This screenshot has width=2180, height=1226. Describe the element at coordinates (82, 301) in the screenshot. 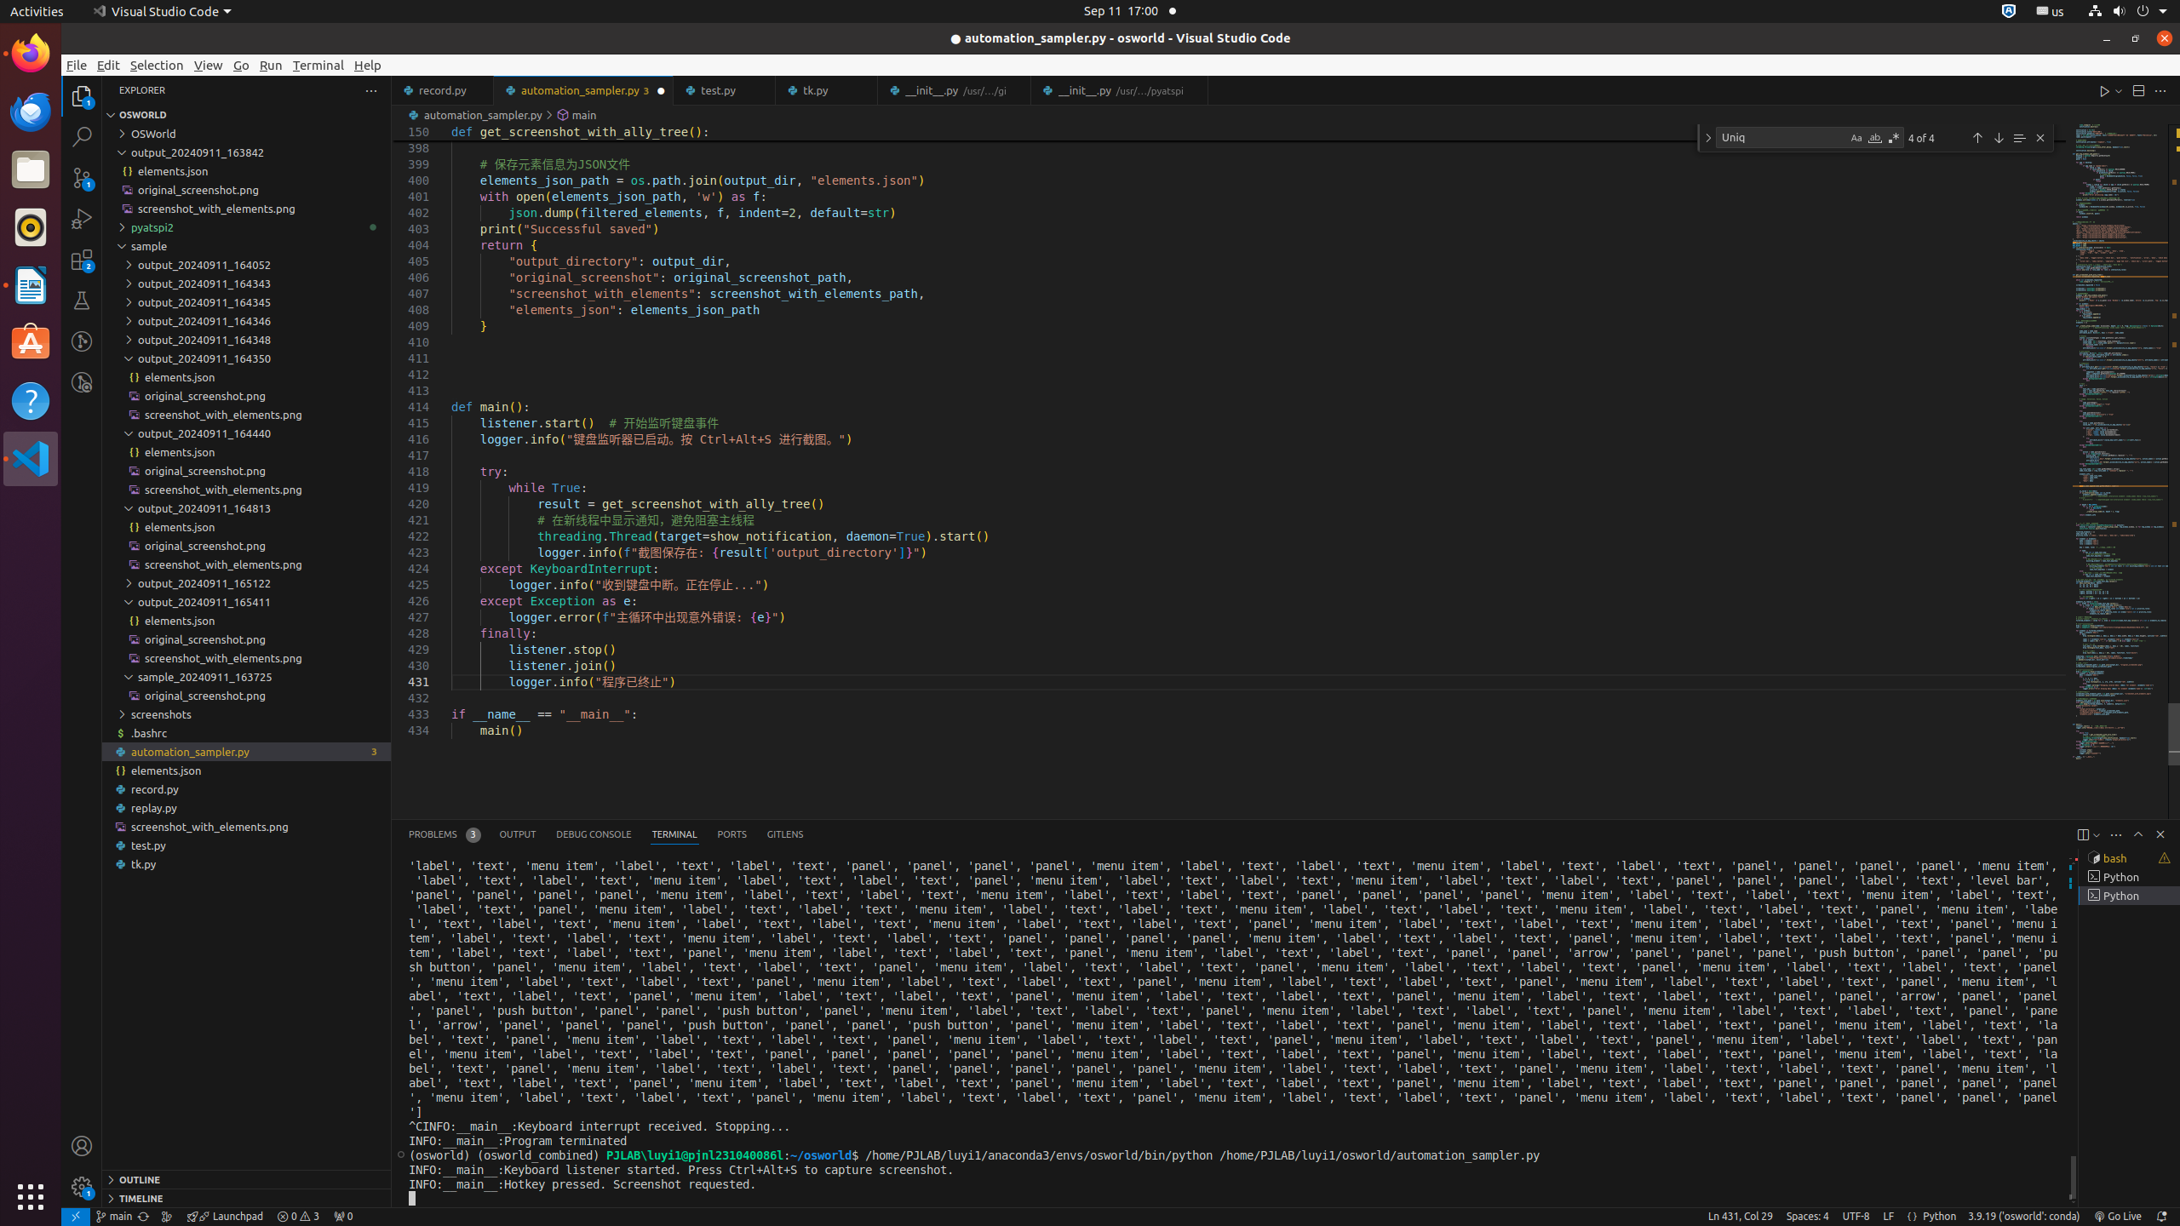

I see `Testing` at that location.